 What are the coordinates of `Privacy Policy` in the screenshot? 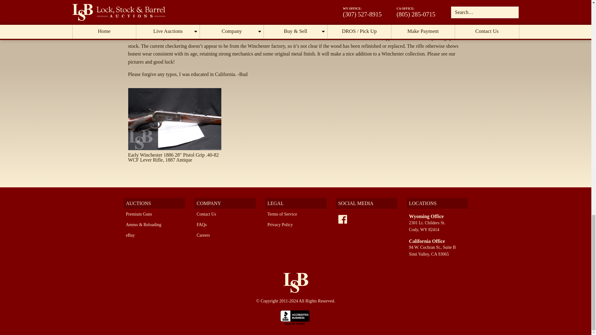 It's located at (280, 225).